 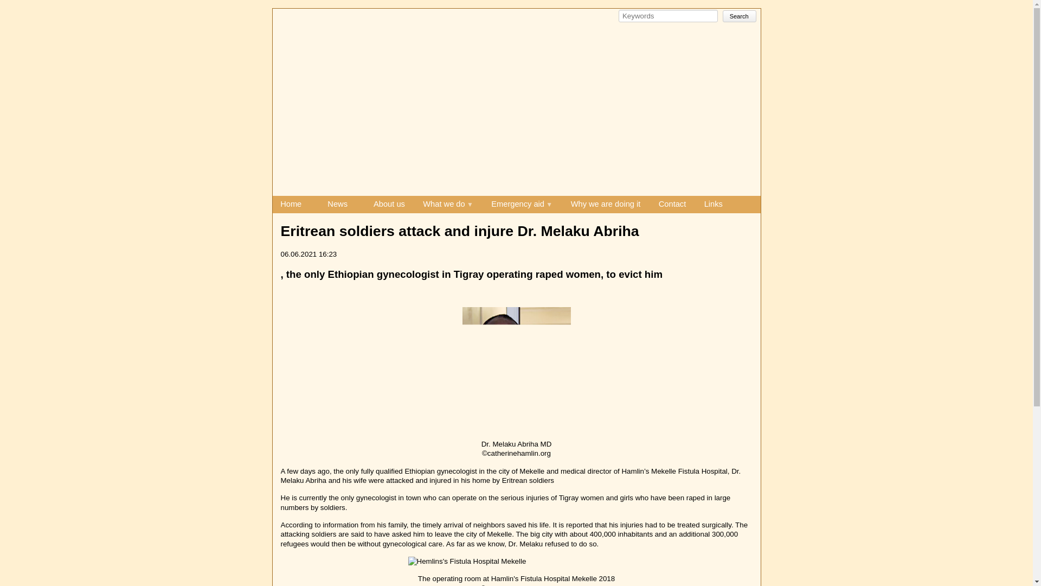 What do you see at coordinates (672, 203) in the screenshot?
I see `Contact` at bounding box center [672, 203].